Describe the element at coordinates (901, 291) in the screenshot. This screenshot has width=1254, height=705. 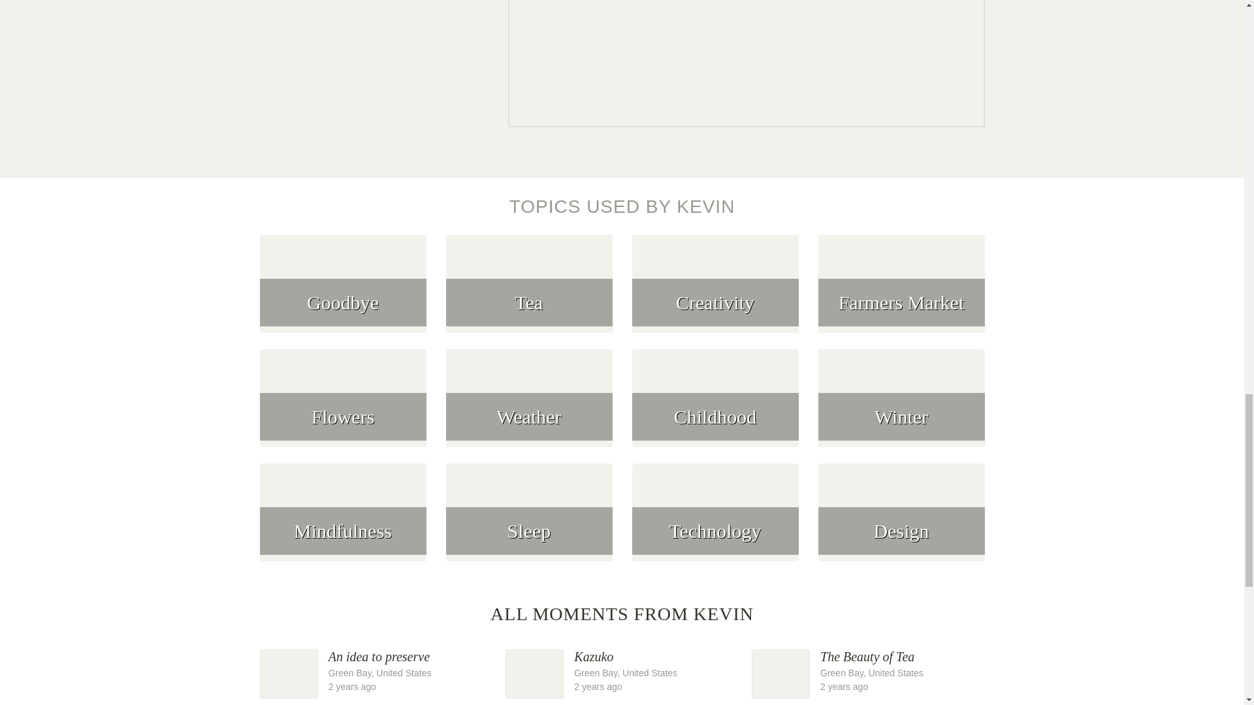
I see `Farmers Market` at that location.